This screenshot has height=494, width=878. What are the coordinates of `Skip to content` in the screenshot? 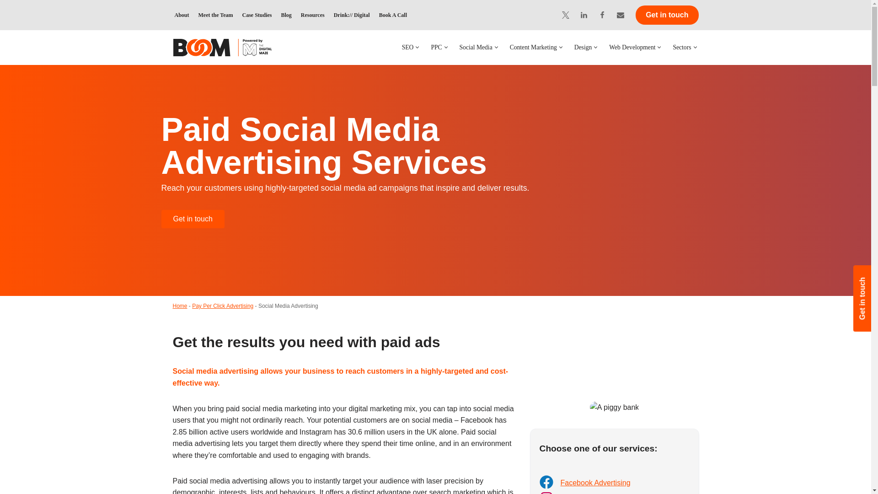 It's located at (7, 19).